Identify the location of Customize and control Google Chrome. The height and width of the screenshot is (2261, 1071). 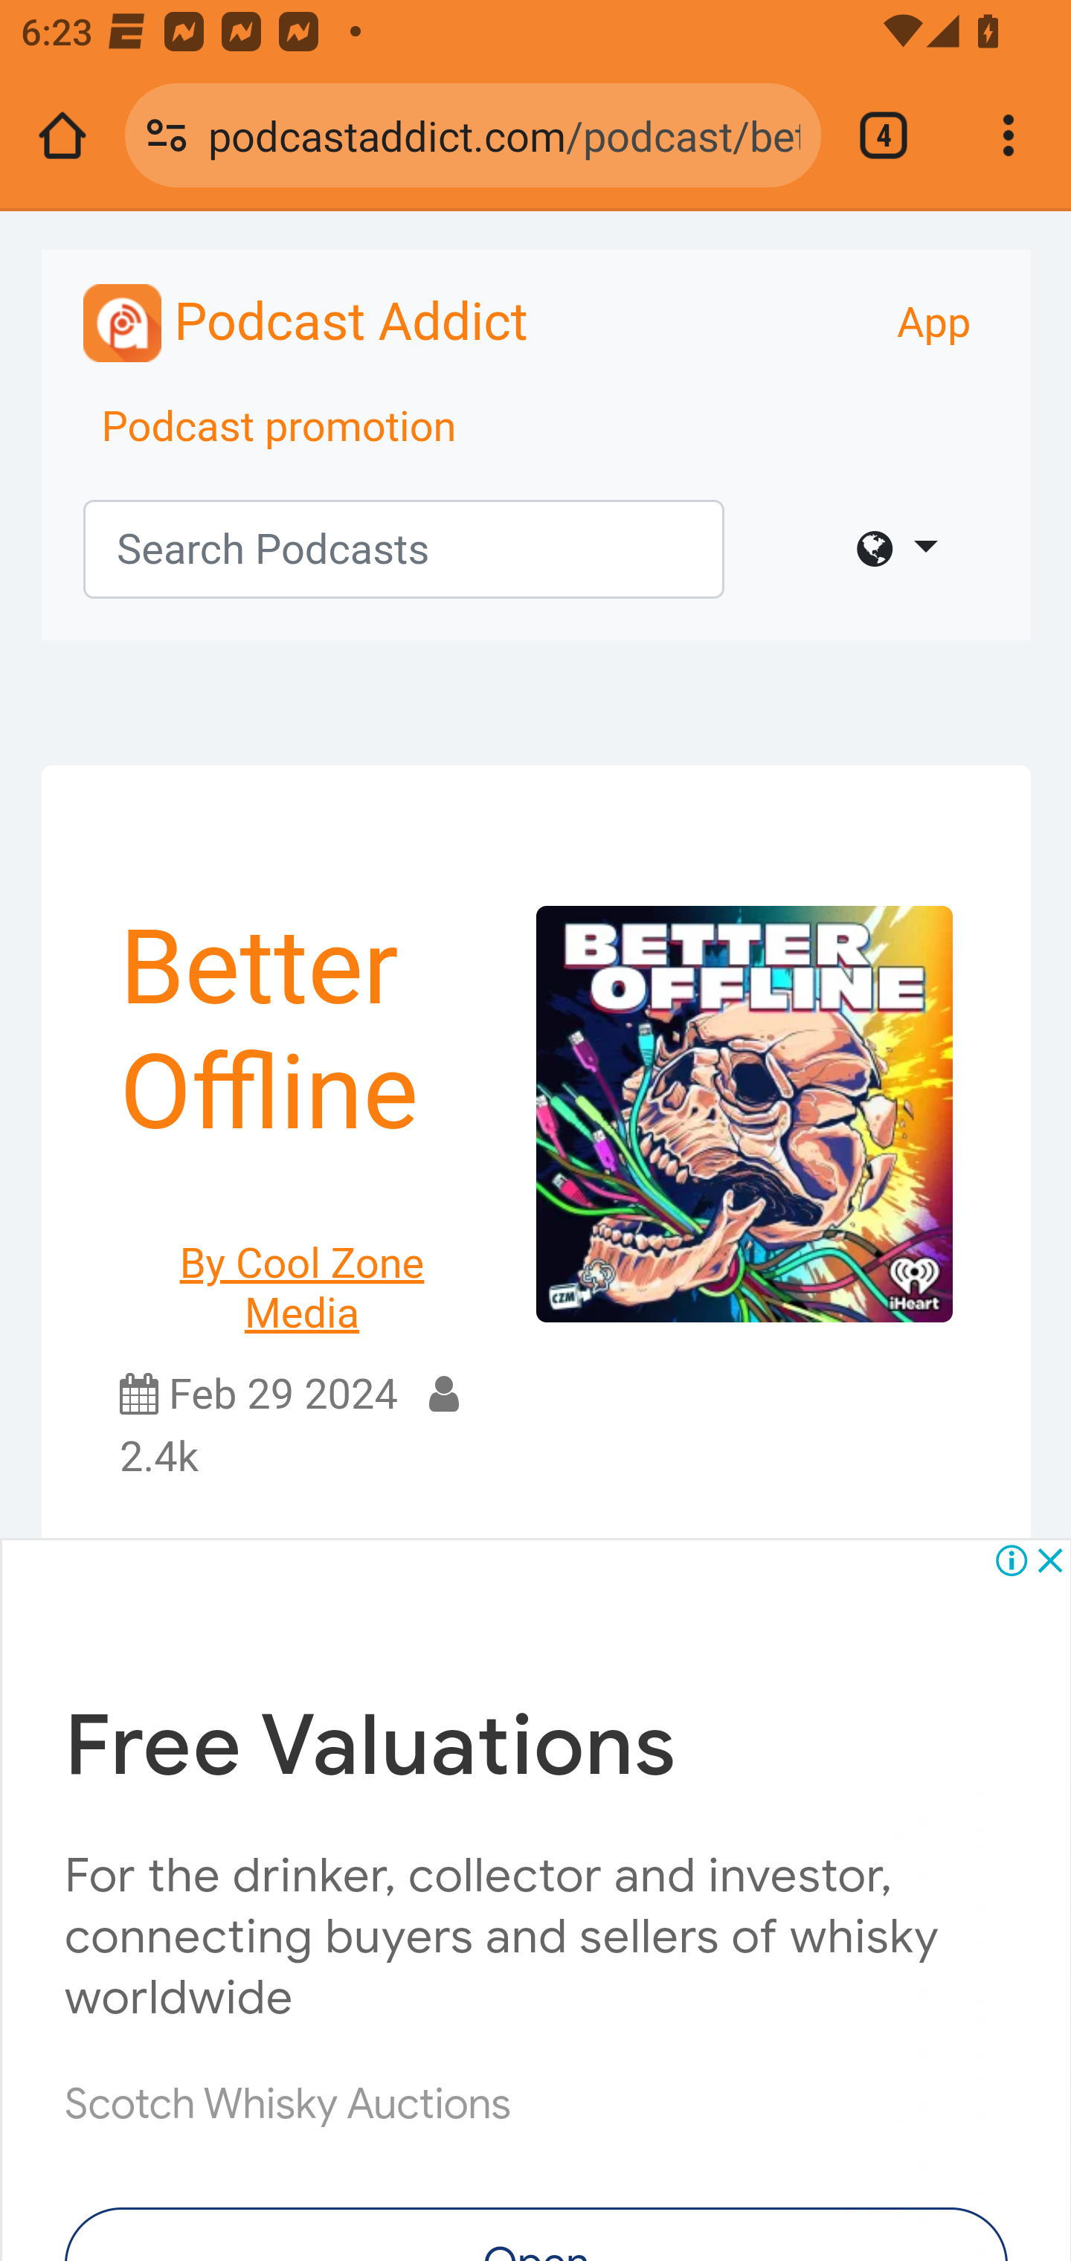
(1009, 135).